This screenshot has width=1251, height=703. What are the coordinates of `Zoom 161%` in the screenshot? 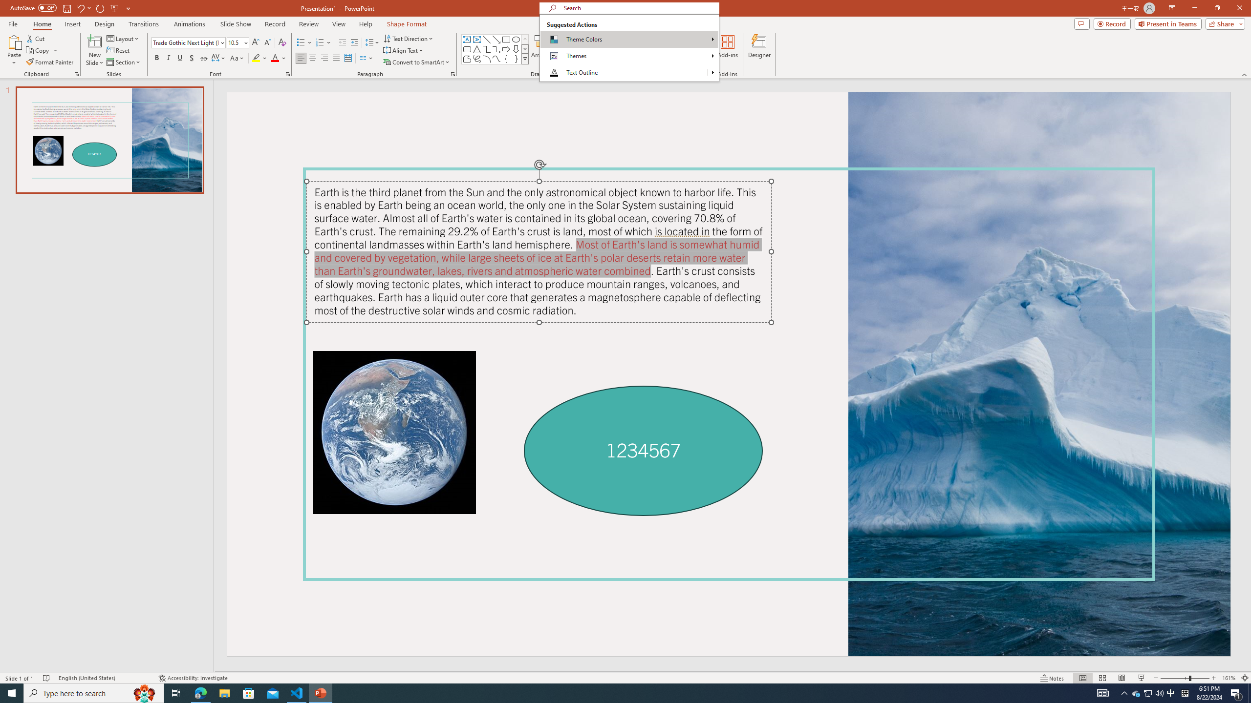 It's located at (1229, 678).